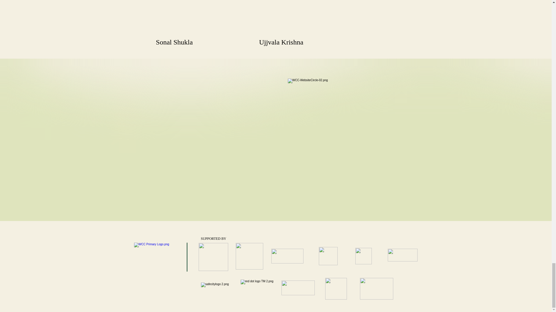  Describe the element at coordinates (281, 18) in the screenshot. I see `Ujjvala Krishna` at that location.